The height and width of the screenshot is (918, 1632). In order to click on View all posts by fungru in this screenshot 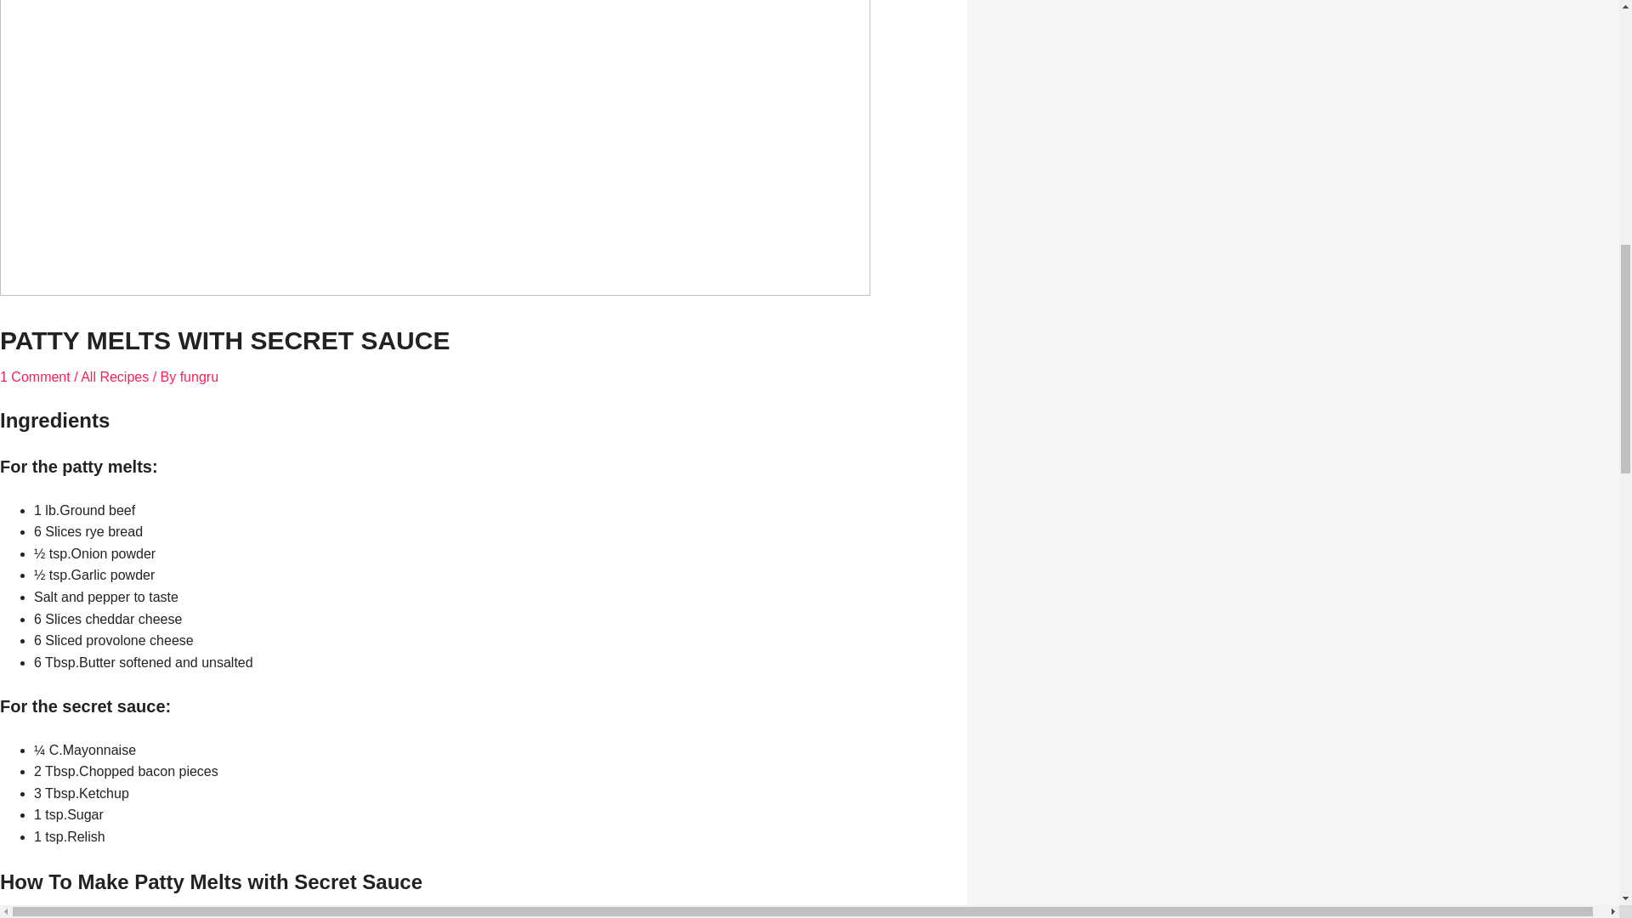, I will do `click(199, 377)`.